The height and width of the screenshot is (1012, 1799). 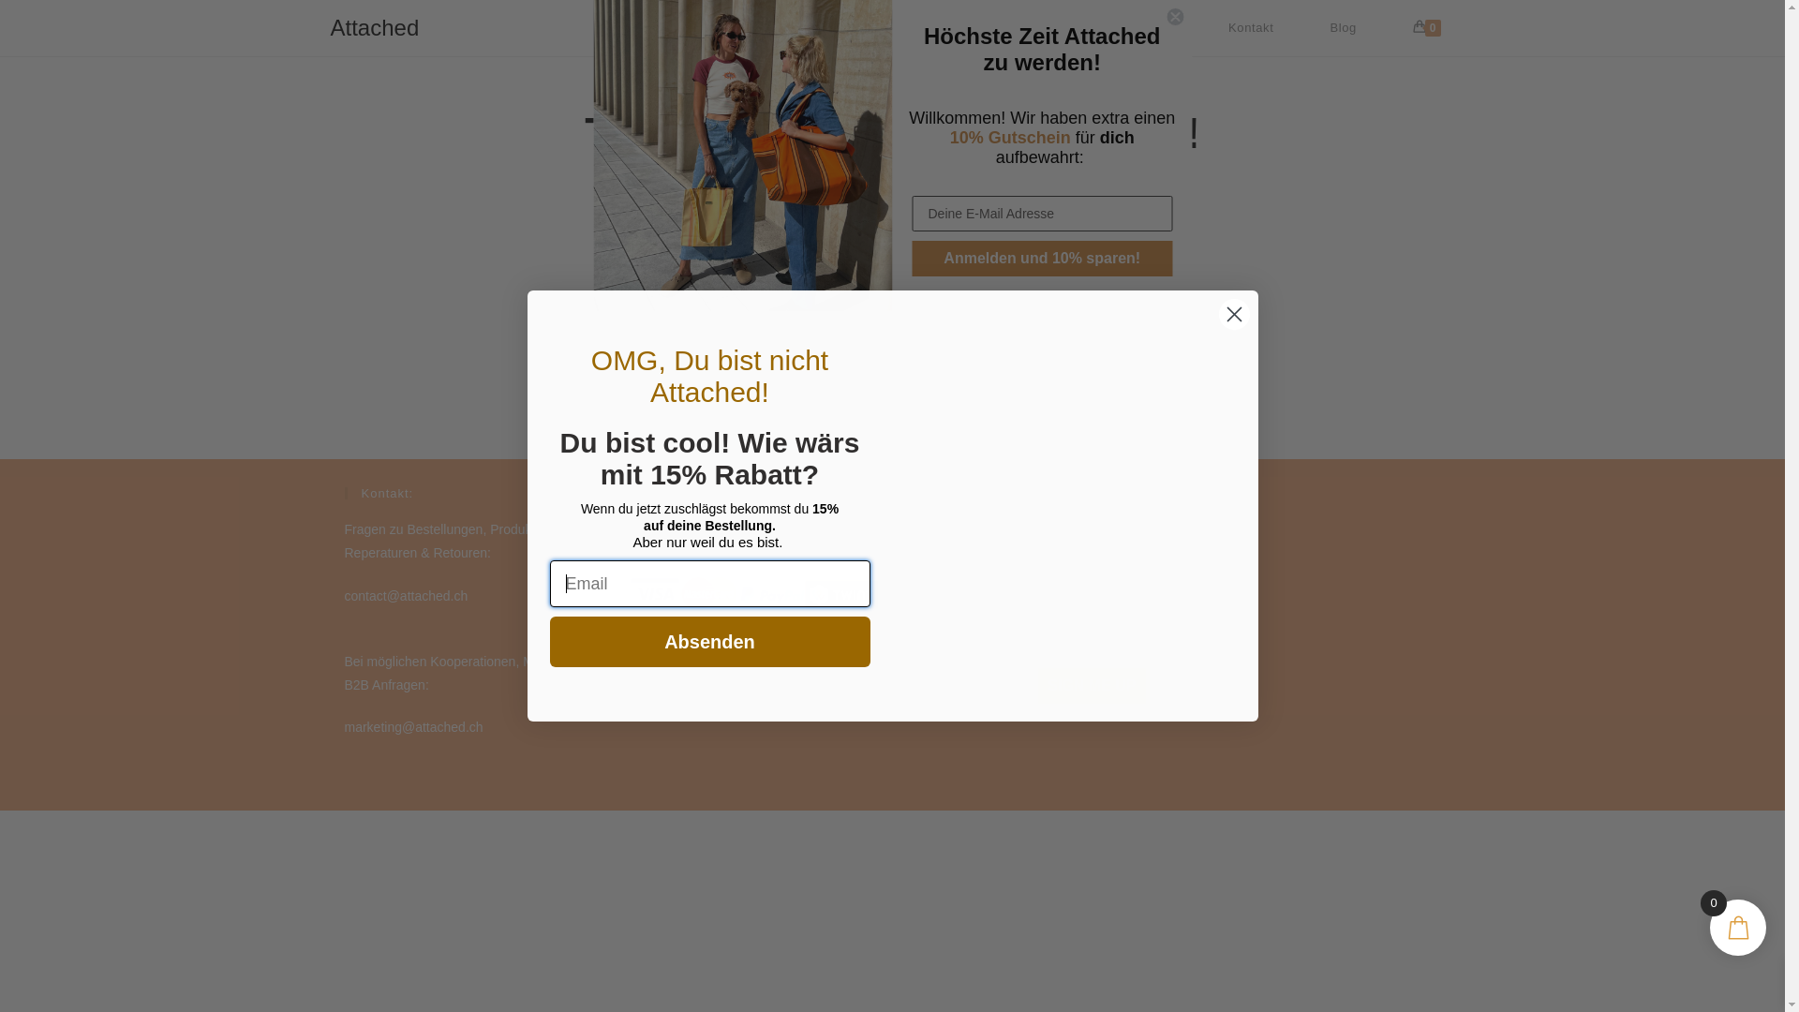 What do you see at coordinates (1119, 28) in the screenshot?
I see `About Attached` at bounding box center [1119, 28].